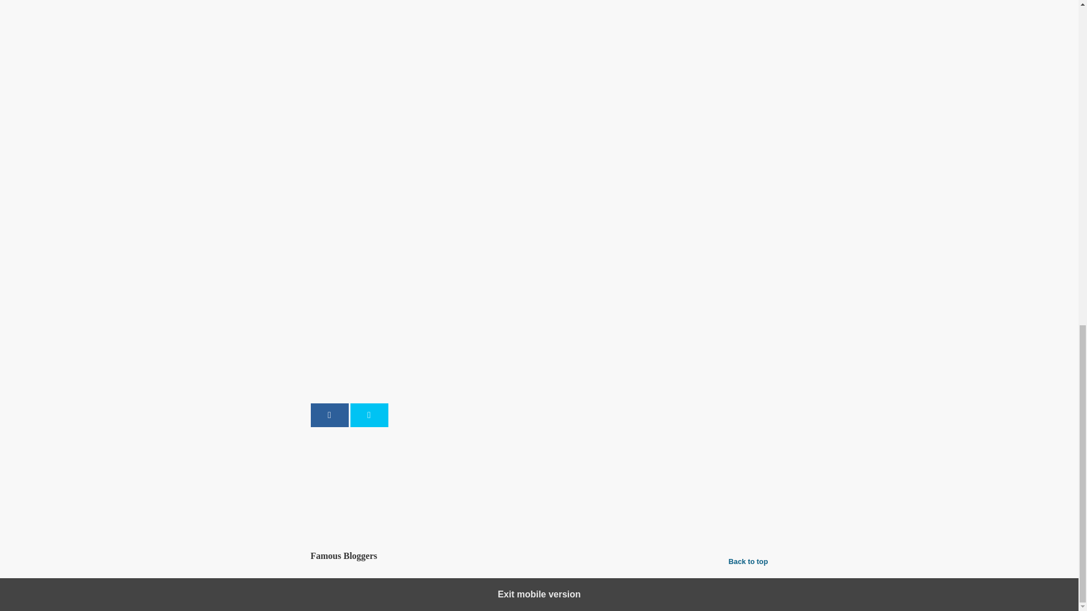 Image resolution: width=1087 pixels, height=611 pixels. What do you see at coordinates (415, 475) in the screenshot?
I see `backlinks` at bounding box center [415, 475].